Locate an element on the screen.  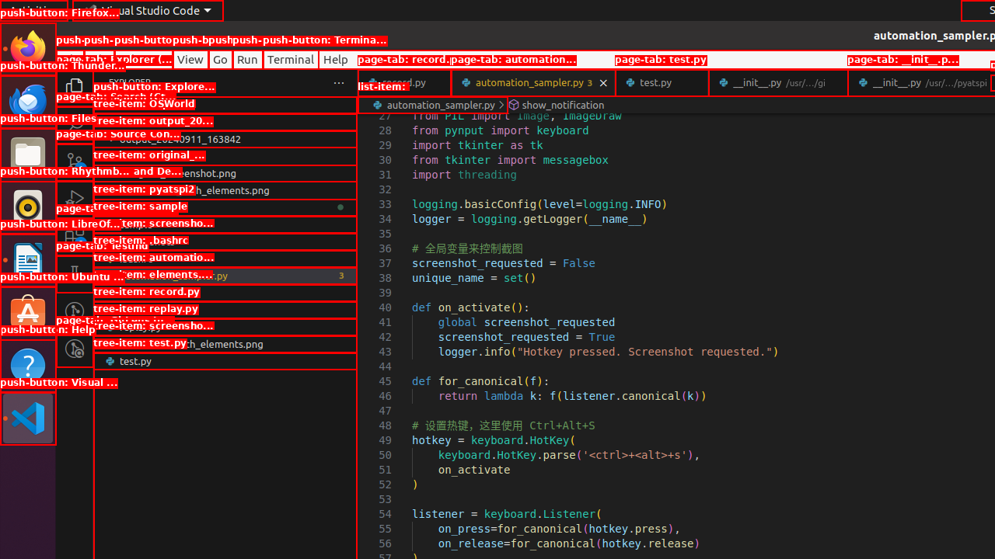
record.py is located at coordinates (225, 310).